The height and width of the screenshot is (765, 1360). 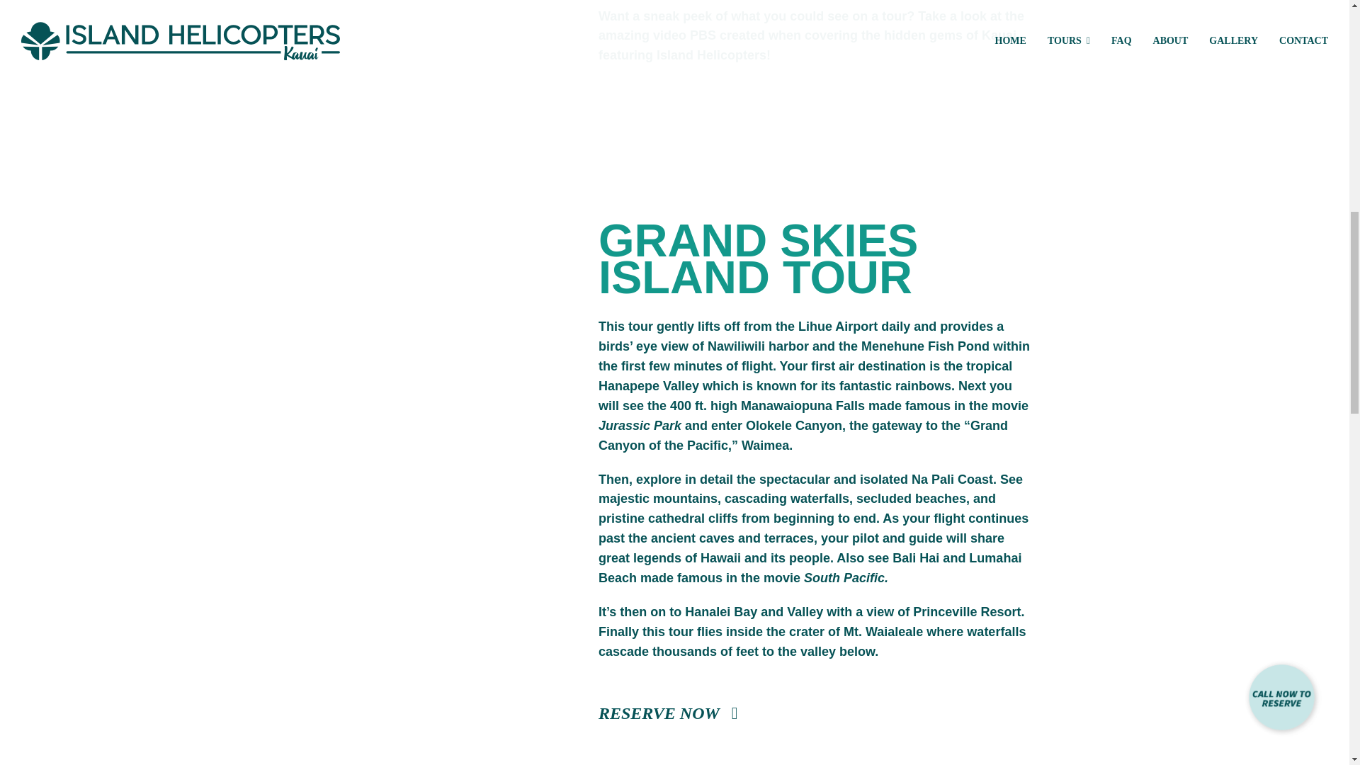 I want to click on Vimeo video player 1, so click(x=391, y=58).